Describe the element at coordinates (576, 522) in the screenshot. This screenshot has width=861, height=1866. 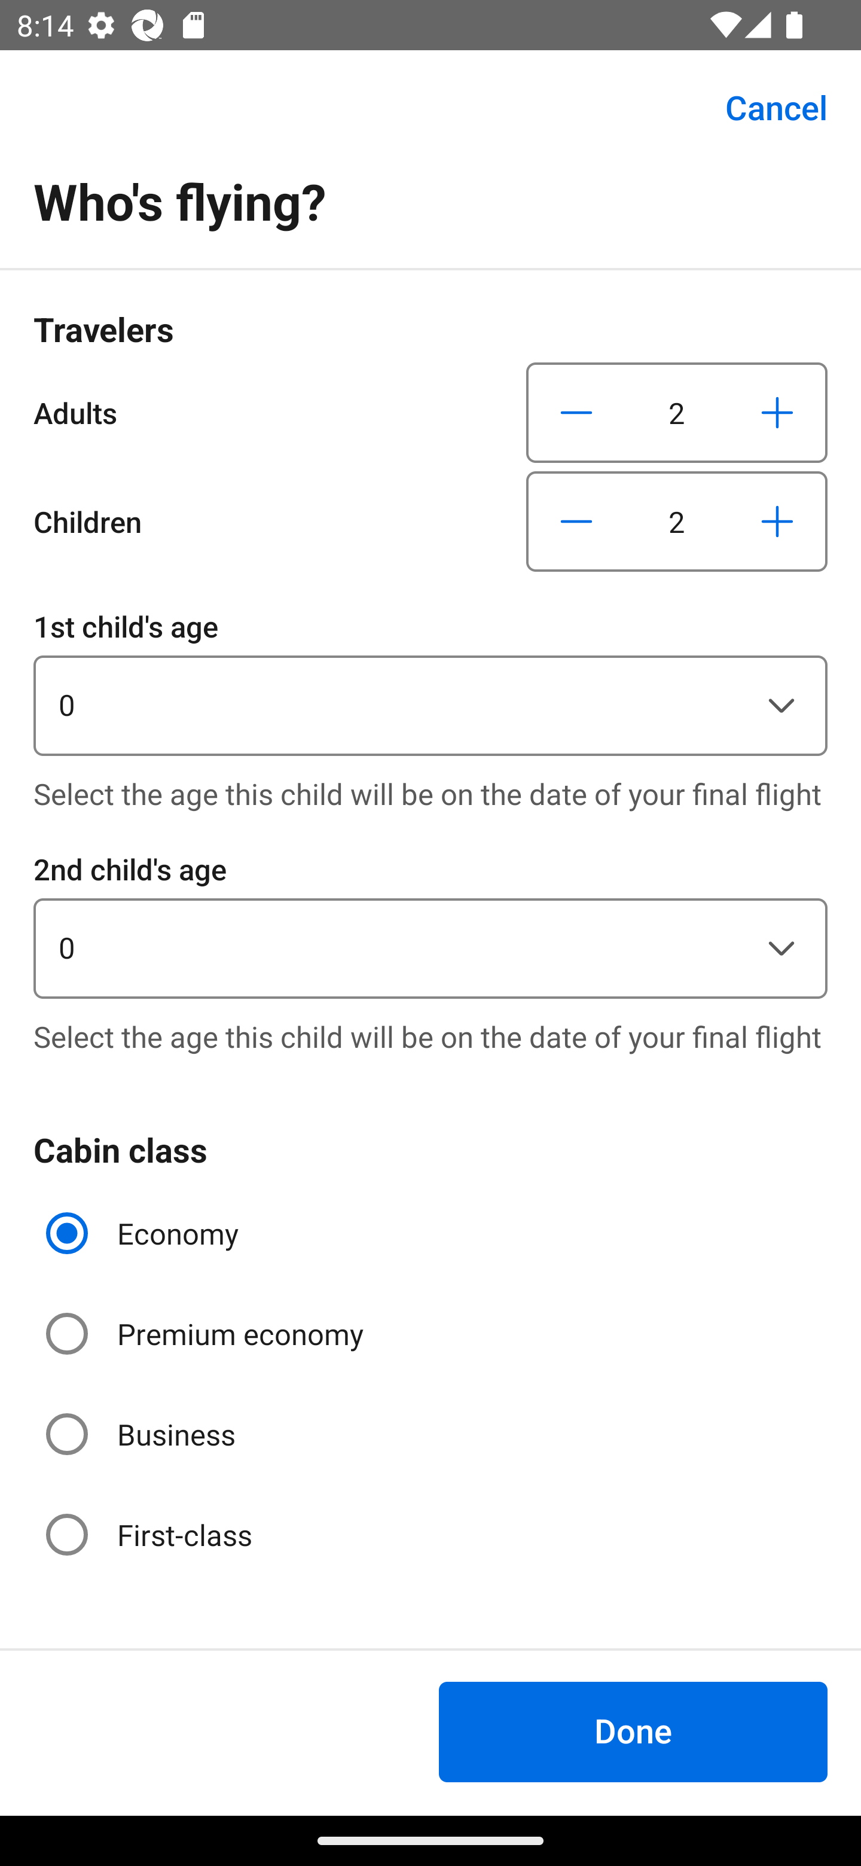
I see `Decrease` at that location.